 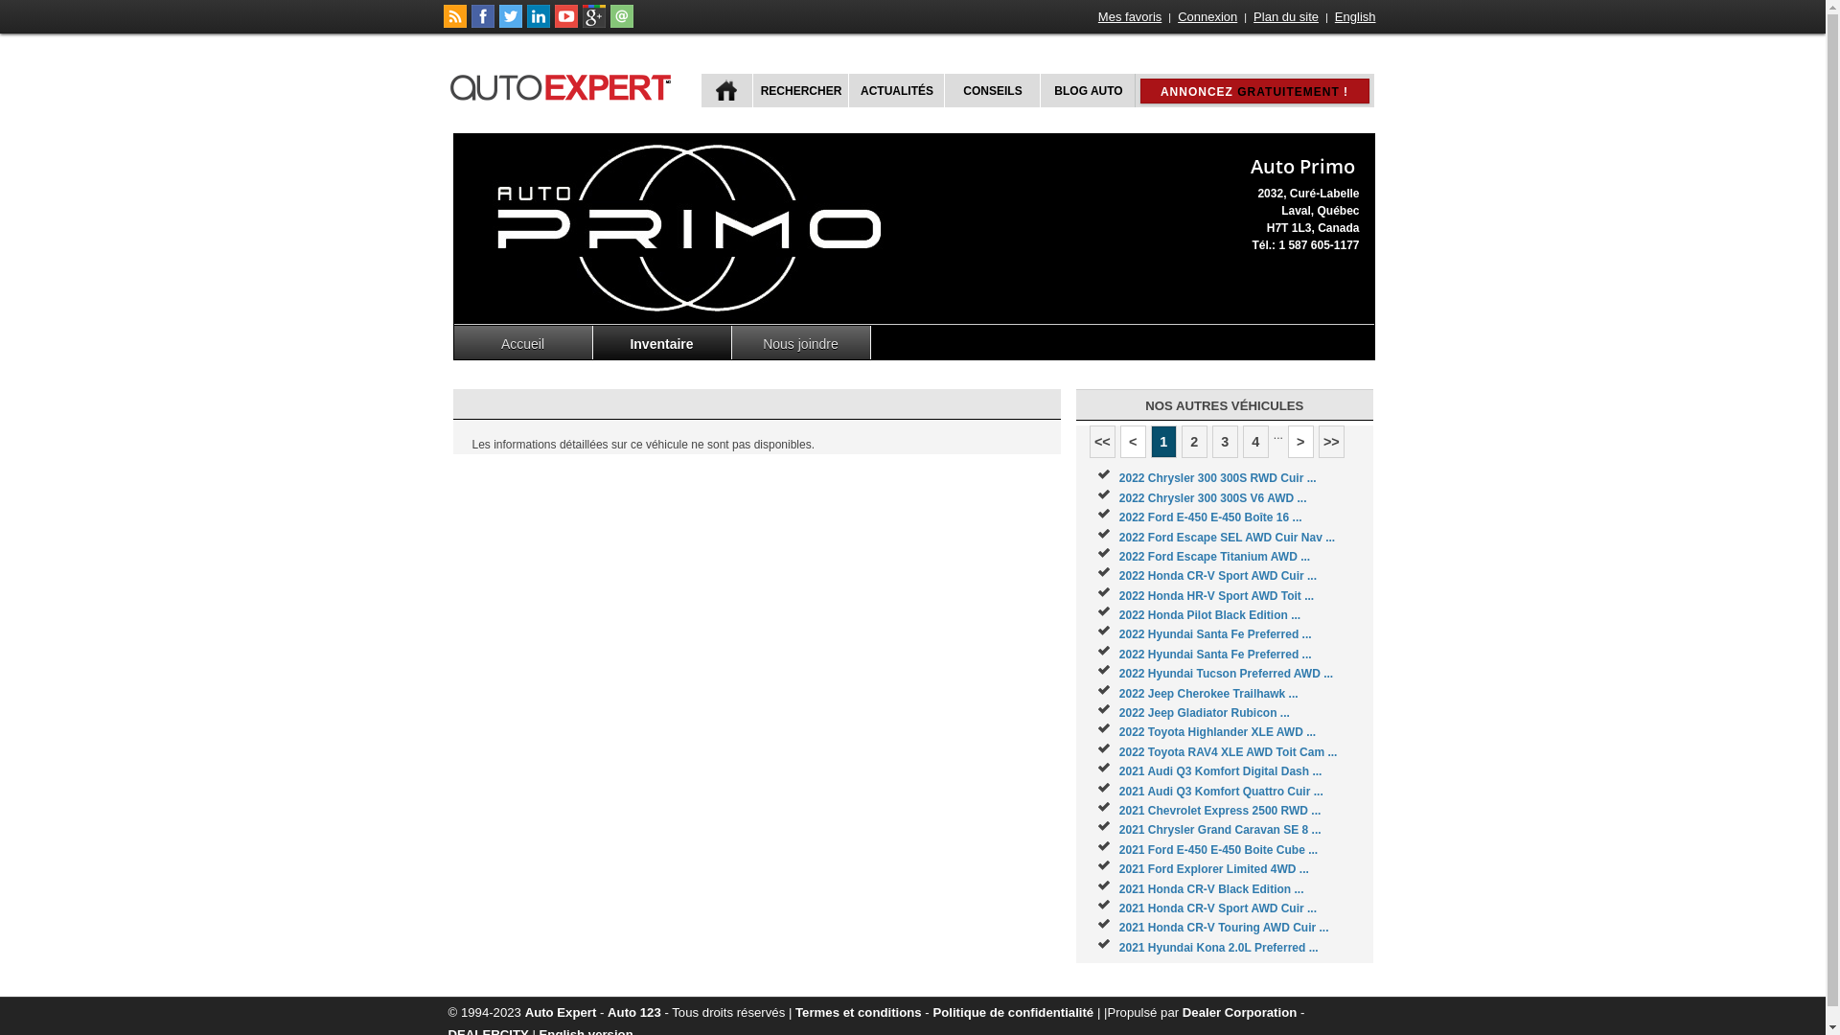 What do you see at coordinates (799, 90) in the screenshot?
I see `RECHERCHER` at bounding box center [799, 90].